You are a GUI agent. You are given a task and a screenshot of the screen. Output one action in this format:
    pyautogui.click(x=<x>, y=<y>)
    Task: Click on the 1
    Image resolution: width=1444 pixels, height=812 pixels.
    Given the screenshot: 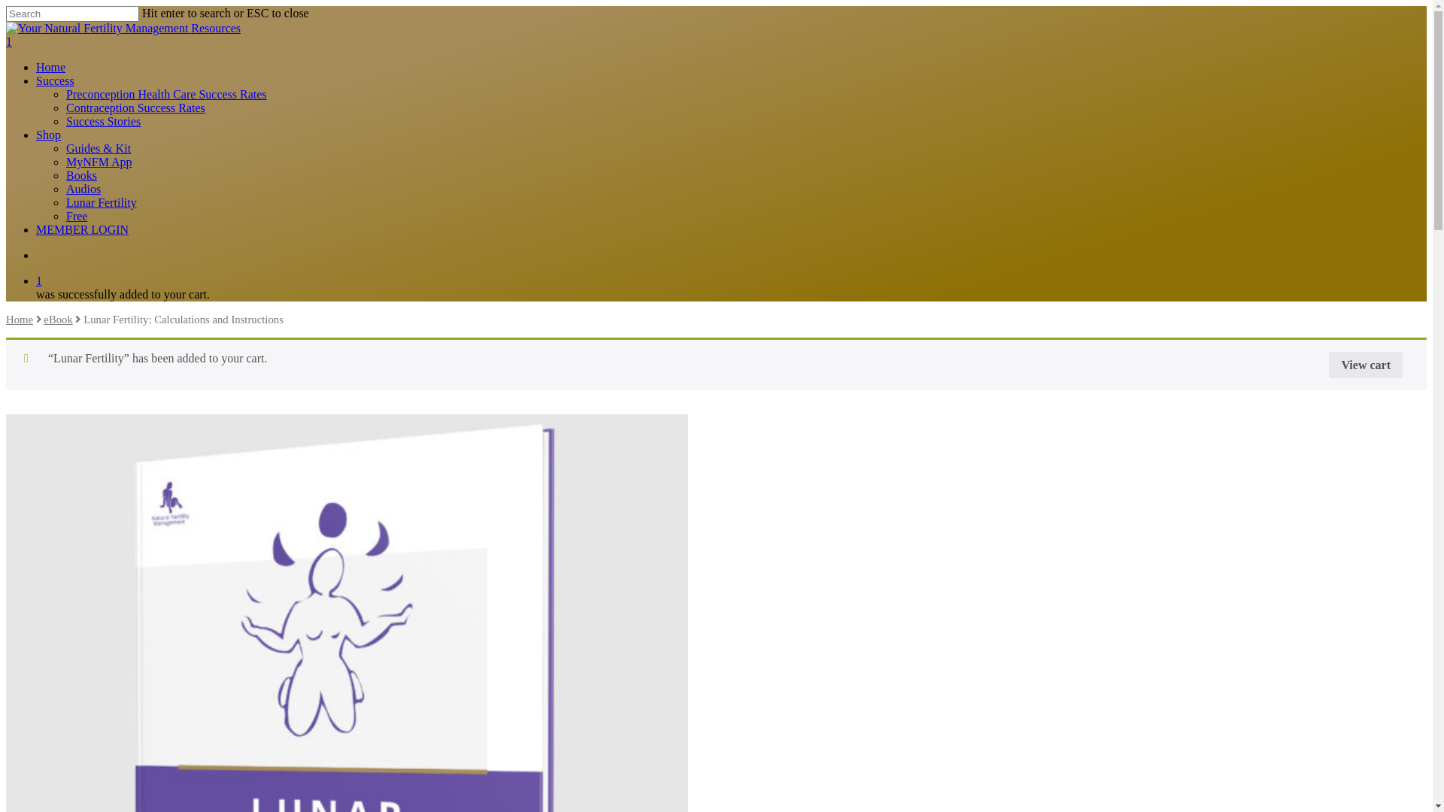 What is the action you would take?
    pyautogui.click(x=731, y=281)
    